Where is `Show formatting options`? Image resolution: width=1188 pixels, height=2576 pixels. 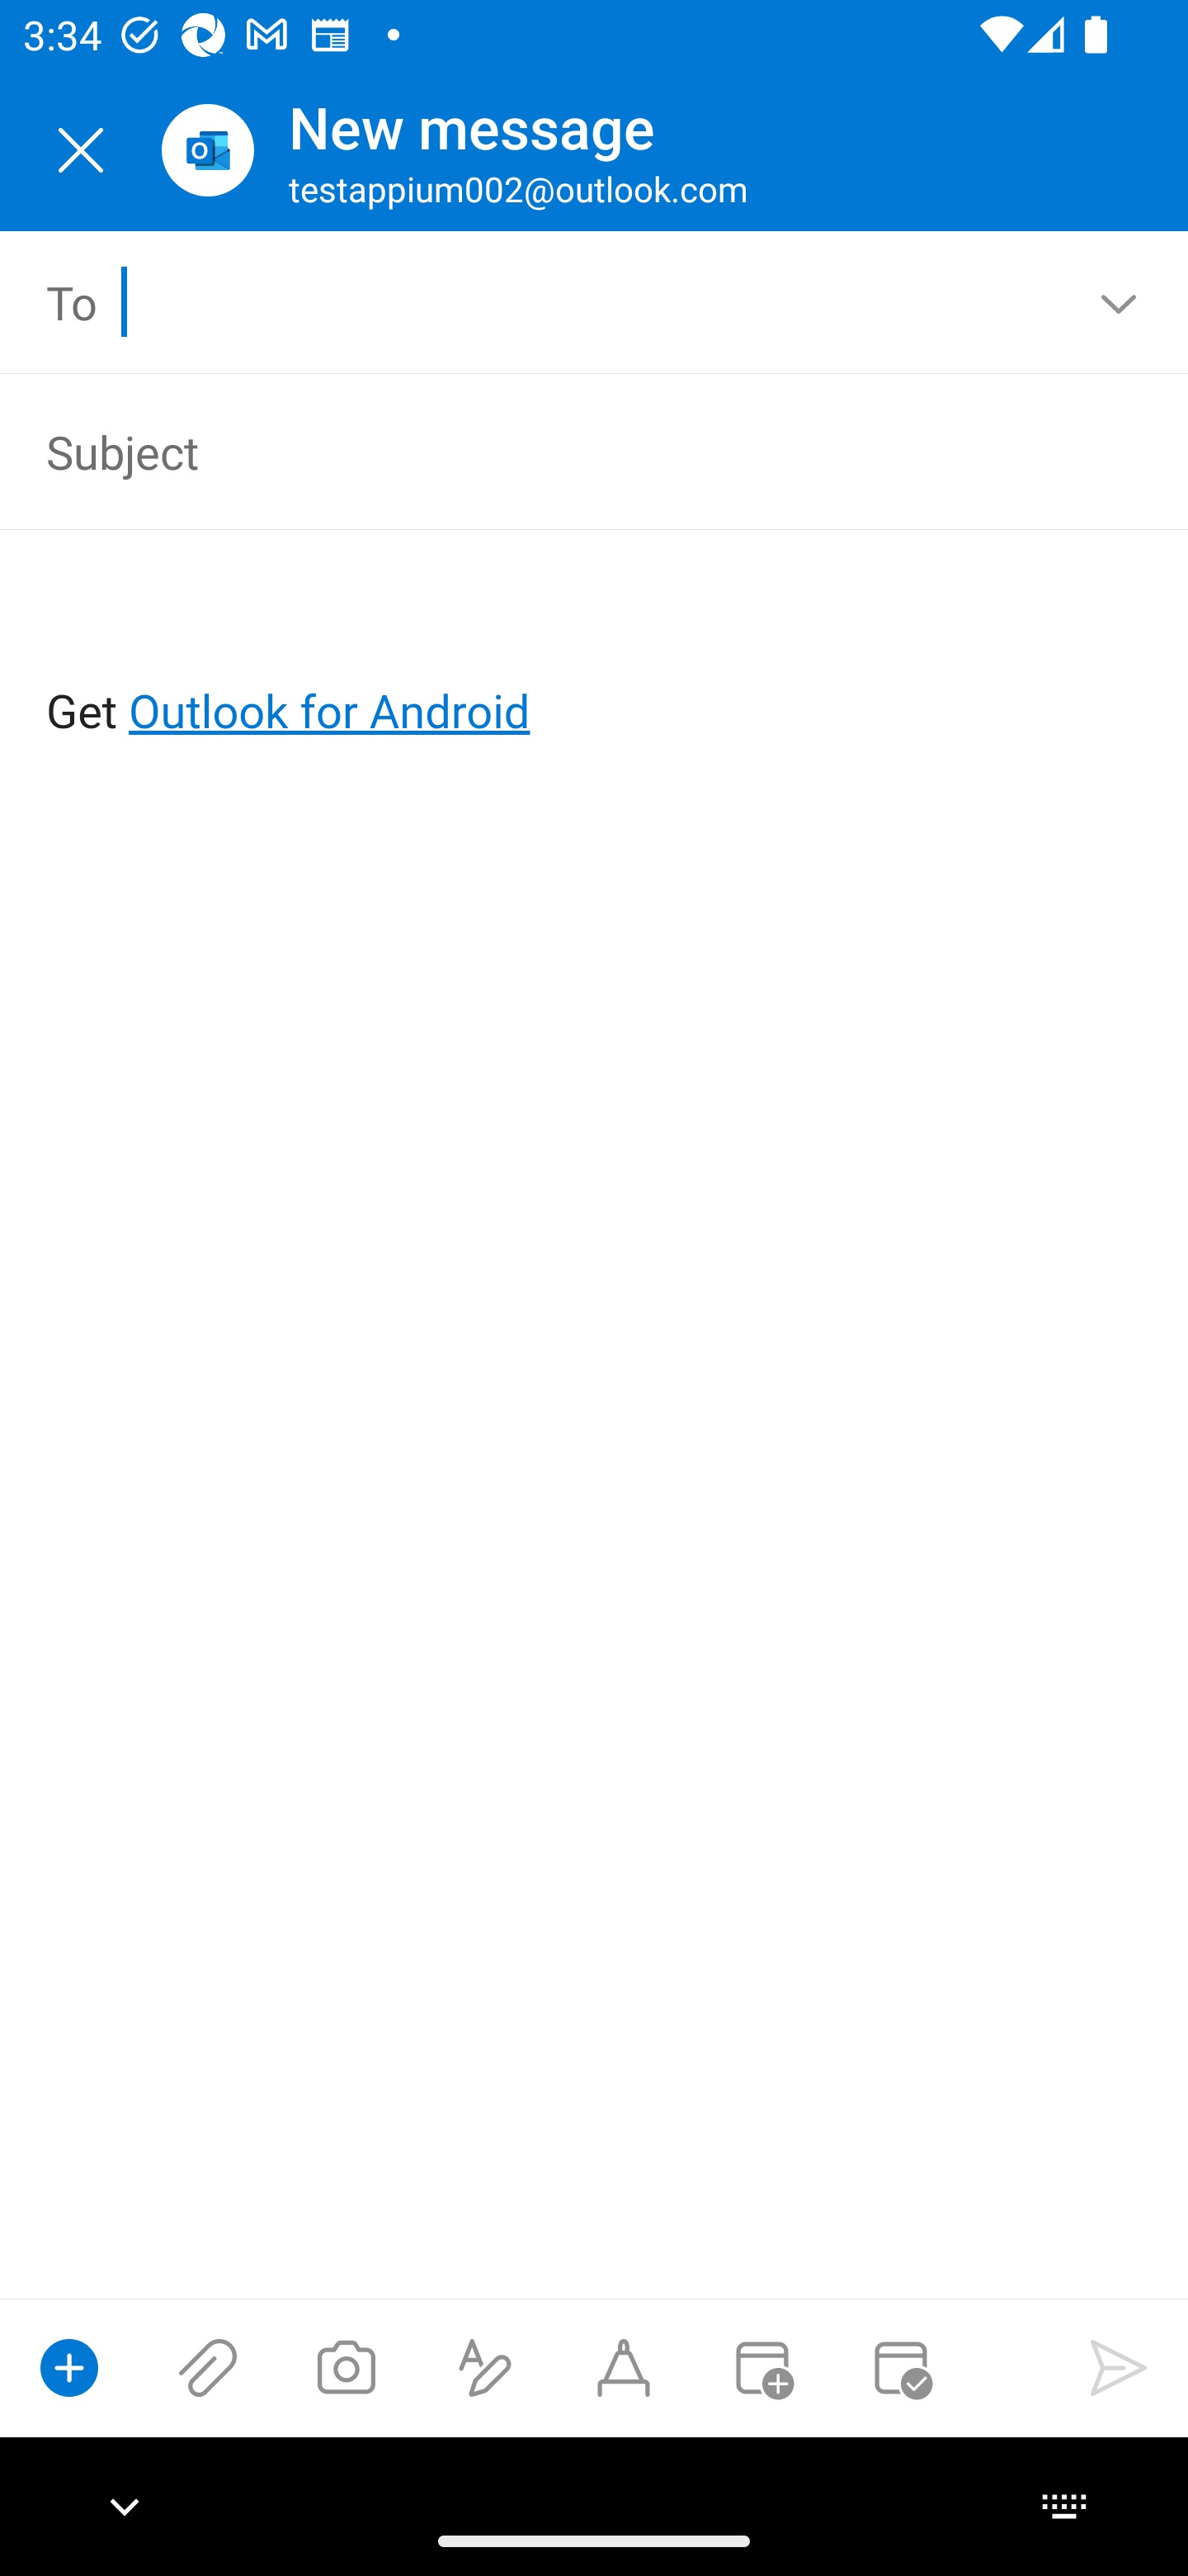 Show formatting options is located at coordinates (485, 2367).